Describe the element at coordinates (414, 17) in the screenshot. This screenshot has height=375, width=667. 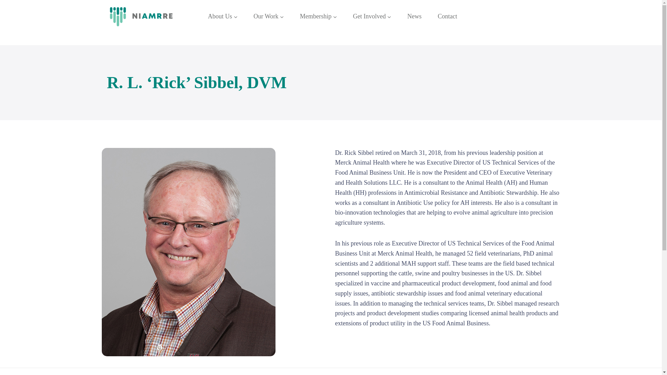
I see `News` at that location.